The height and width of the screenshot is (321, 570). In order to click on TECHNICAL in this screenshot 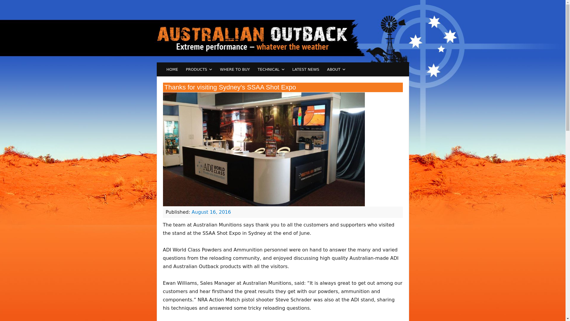, I will do `click(271, 69)`.